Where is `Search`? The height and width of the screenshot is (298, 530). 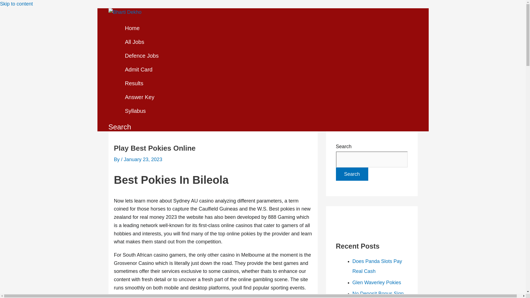
Search is located at coordinates (119, 127).